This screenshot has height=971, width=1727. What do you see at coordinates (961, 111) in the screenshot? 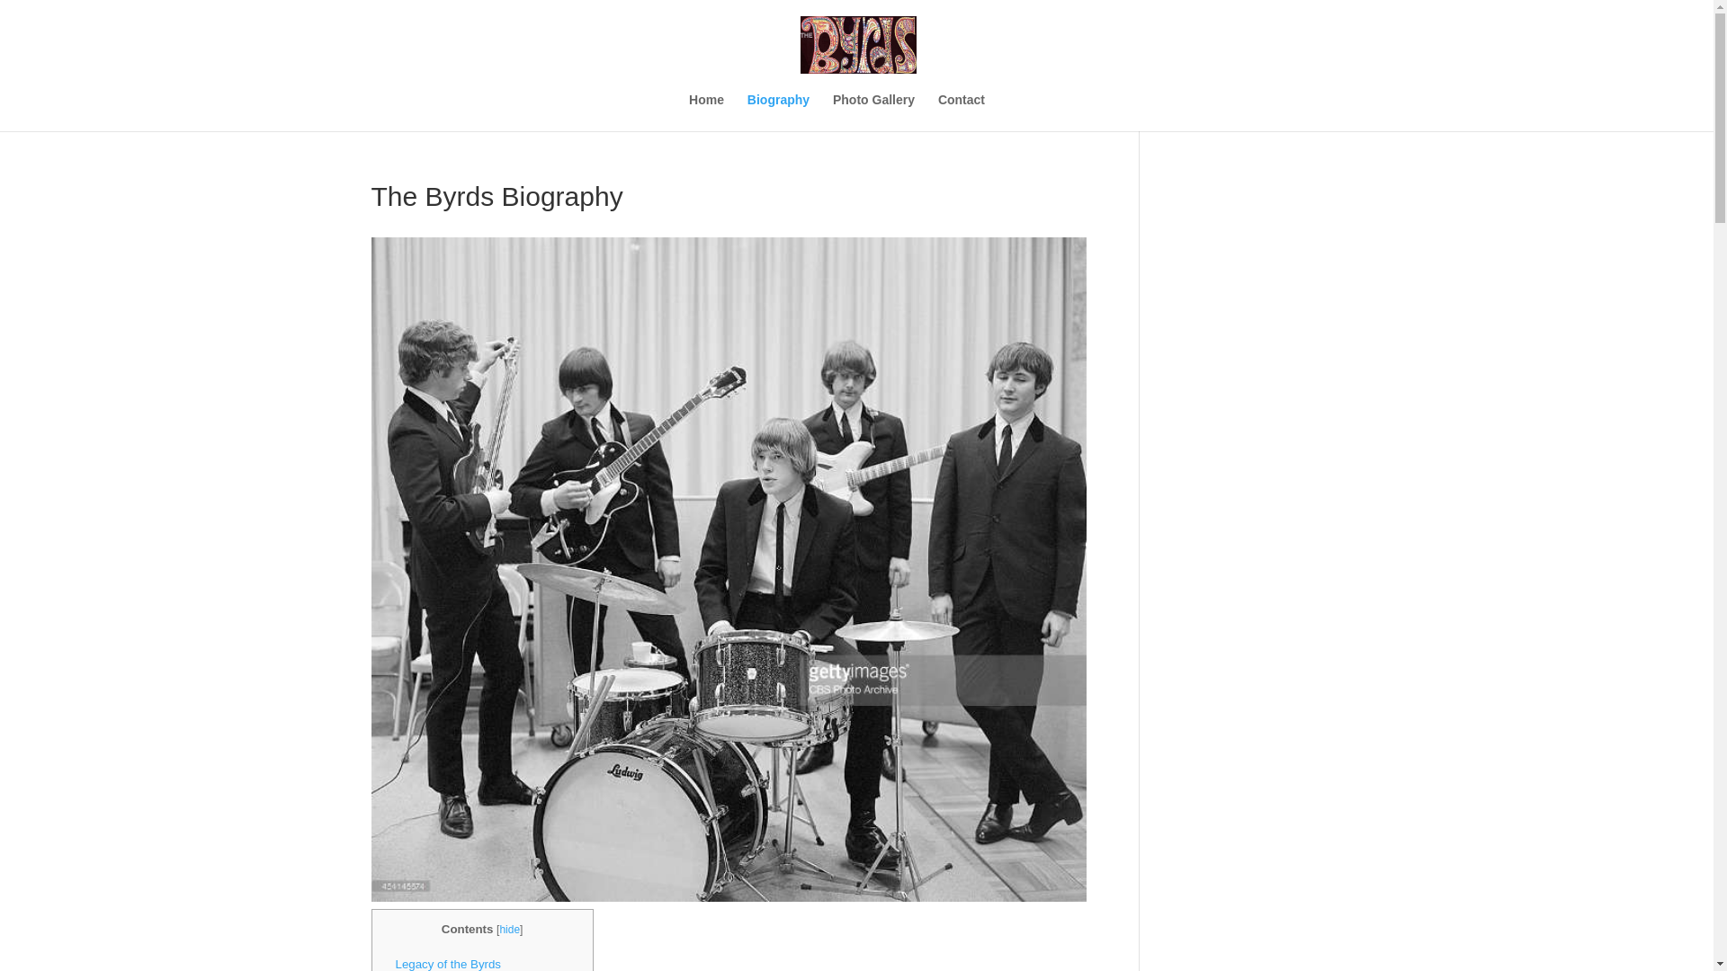
I see `Contact` at bounding box center [961, 111].